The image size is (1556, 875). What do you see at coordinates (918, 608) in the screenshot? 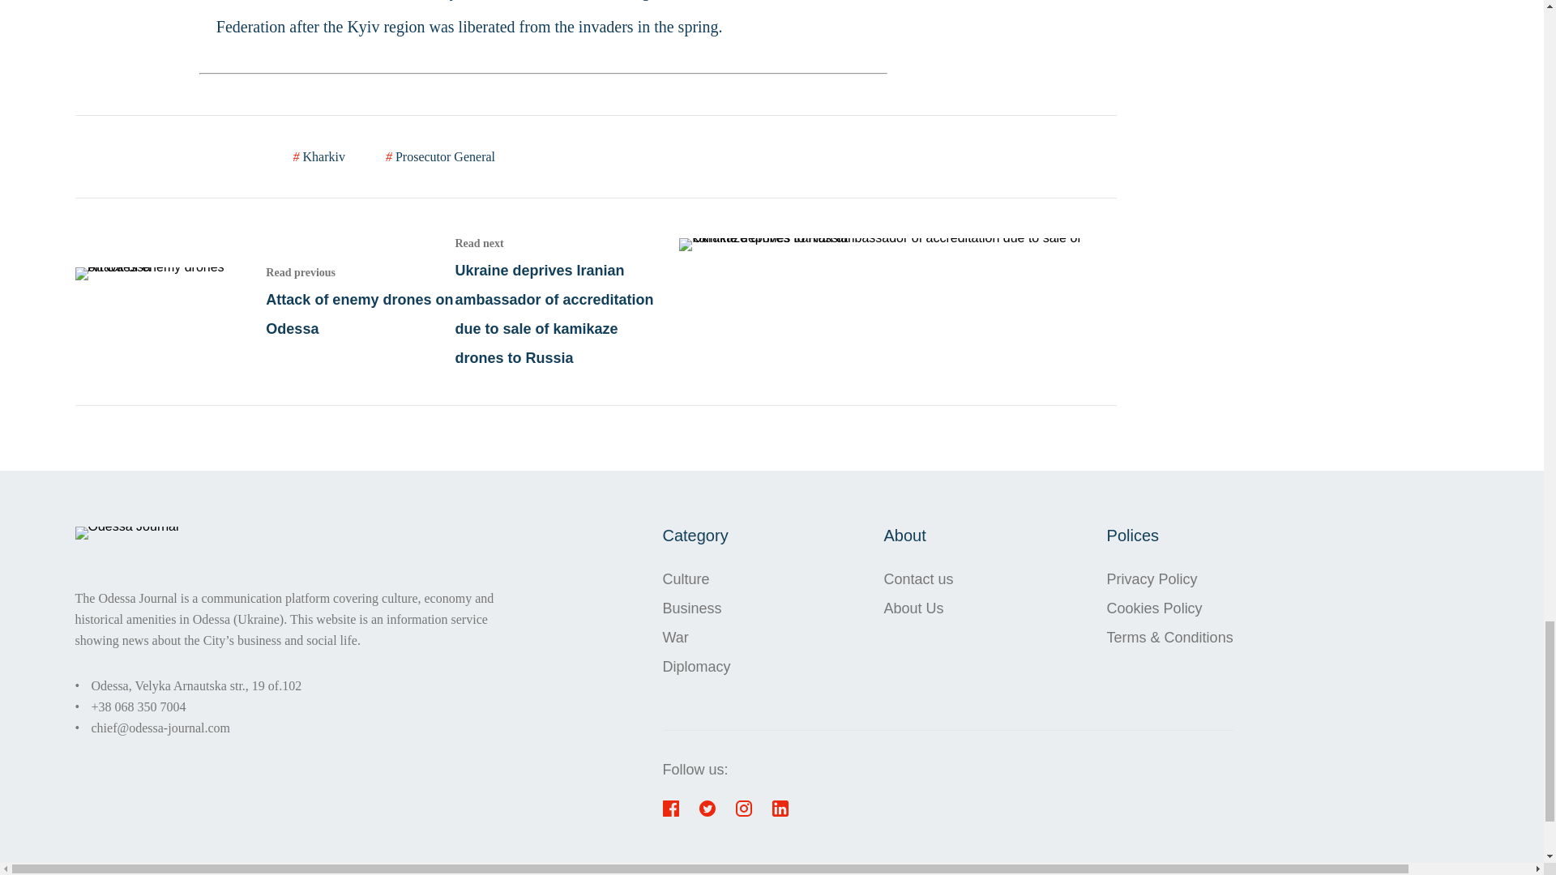
I see `Odessa, Velyka Arnautska str., 19 of.102` at bounding box center [918, 608].